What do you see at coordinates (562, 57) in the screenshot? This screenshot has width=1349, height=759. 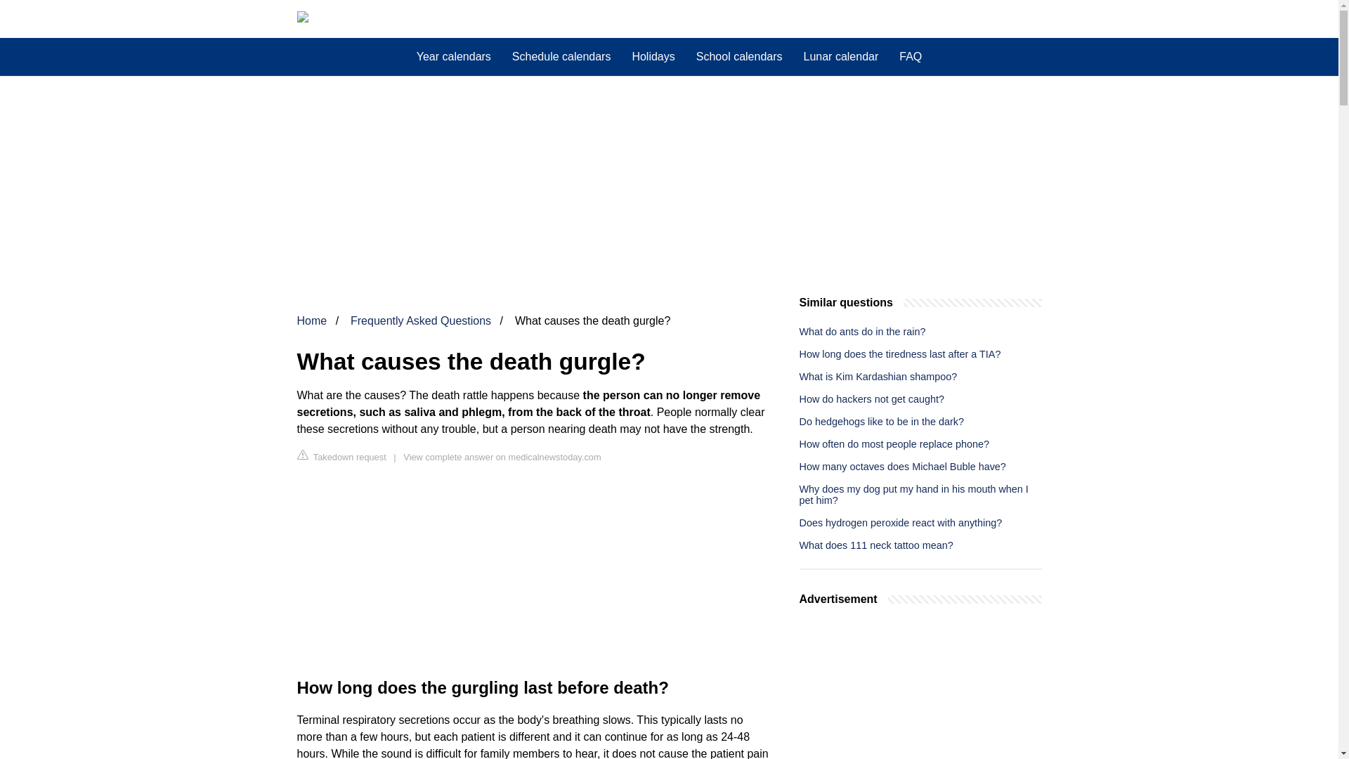 I see `Schedule calendars` at bounding box center [562, 57].